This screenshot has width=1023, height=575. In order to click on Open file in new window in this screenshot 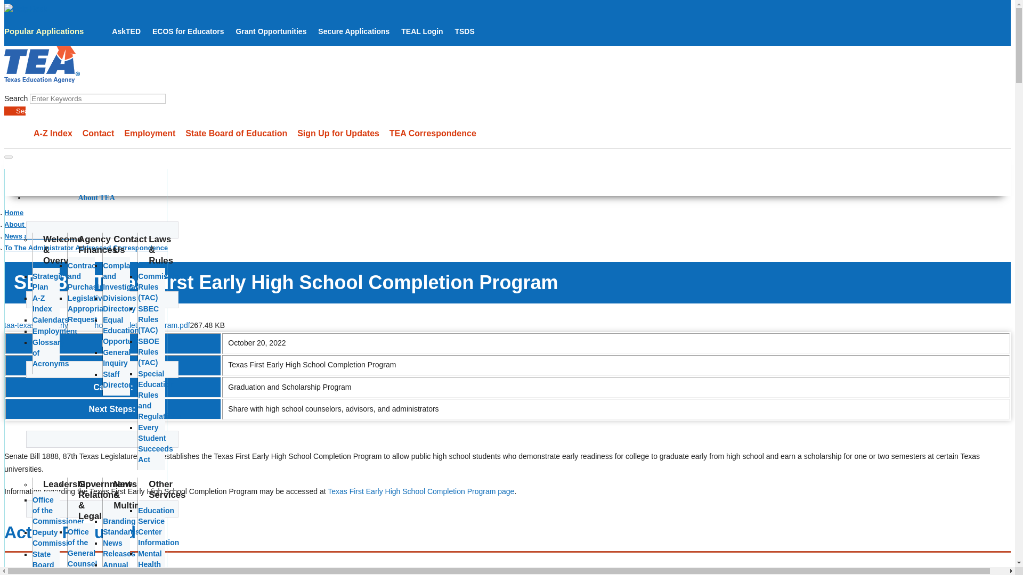, I will do `click(97, 325)`.